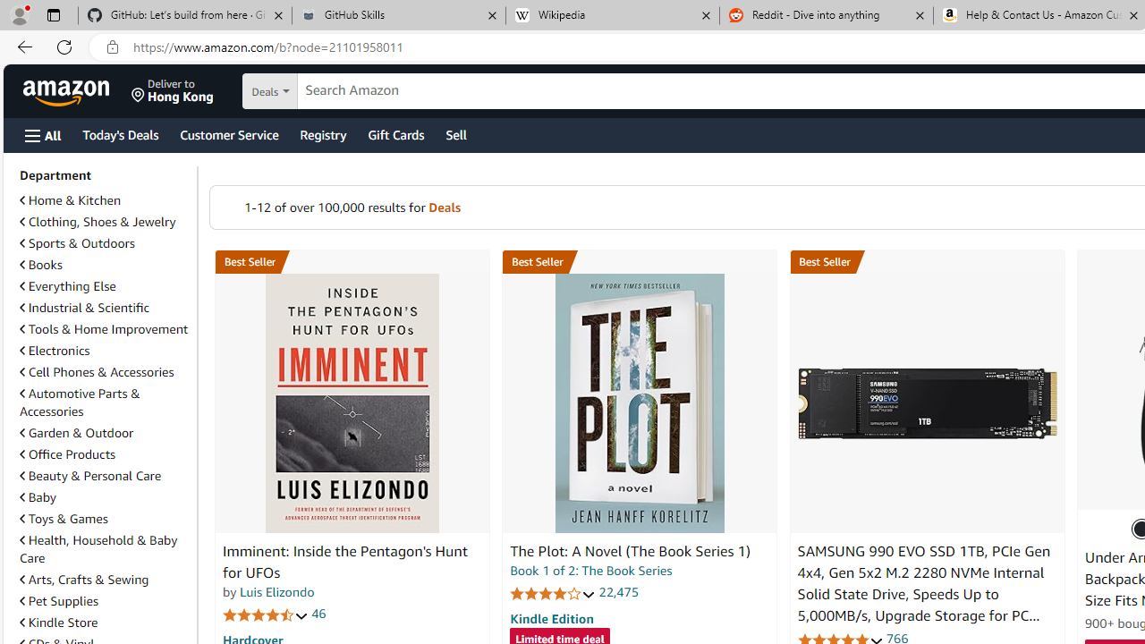 The height and width of the screenshot is (644, 1145). What do you see at coordinates (551, 618) in the screenshot?
I see `Kindle Edition` at bounding box center [551, 618].